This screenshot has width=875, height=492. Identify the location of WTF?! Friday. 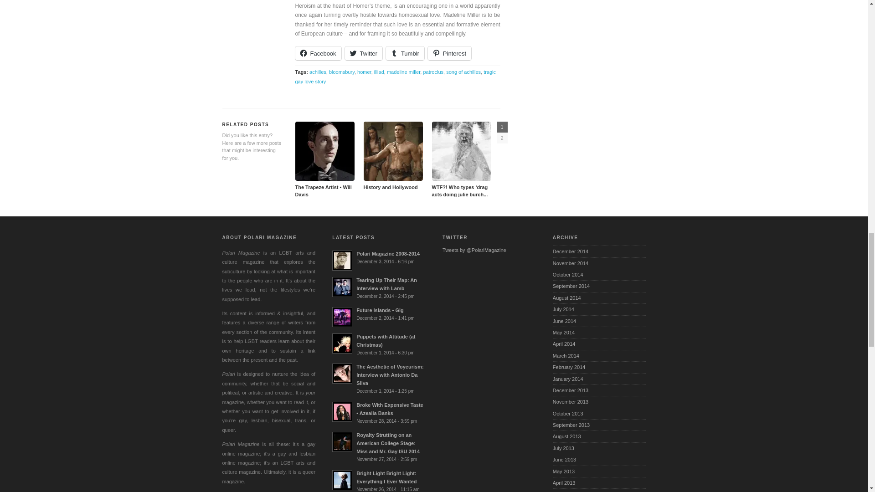
(461, 151).